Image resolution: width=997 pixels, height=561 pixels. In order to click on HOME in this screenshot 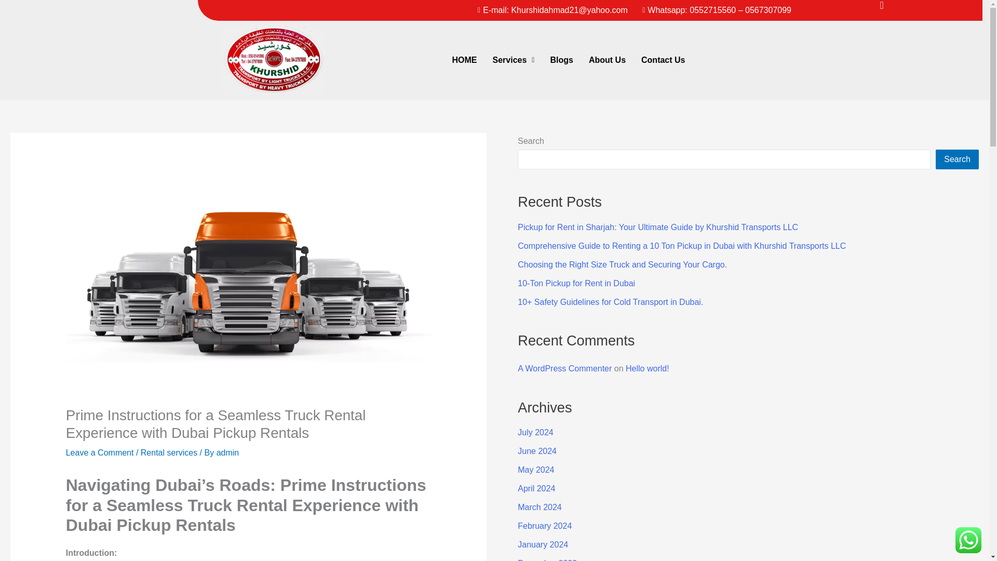, I will do `click(464, 60)`.